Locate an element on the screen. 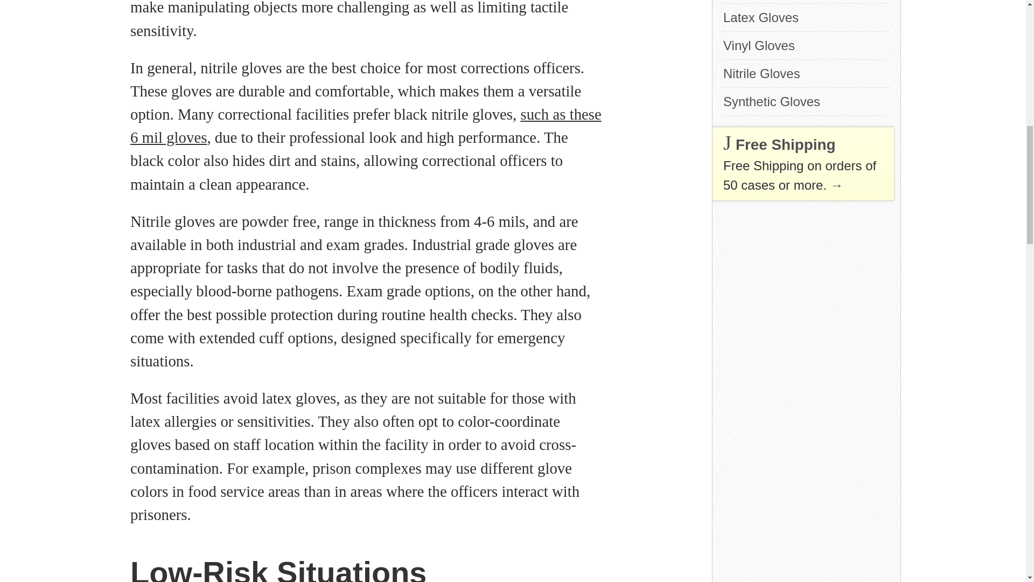 The width and height of the screenshot is (1034, 582). Latex Gloves is located at coordinates (806, 17).